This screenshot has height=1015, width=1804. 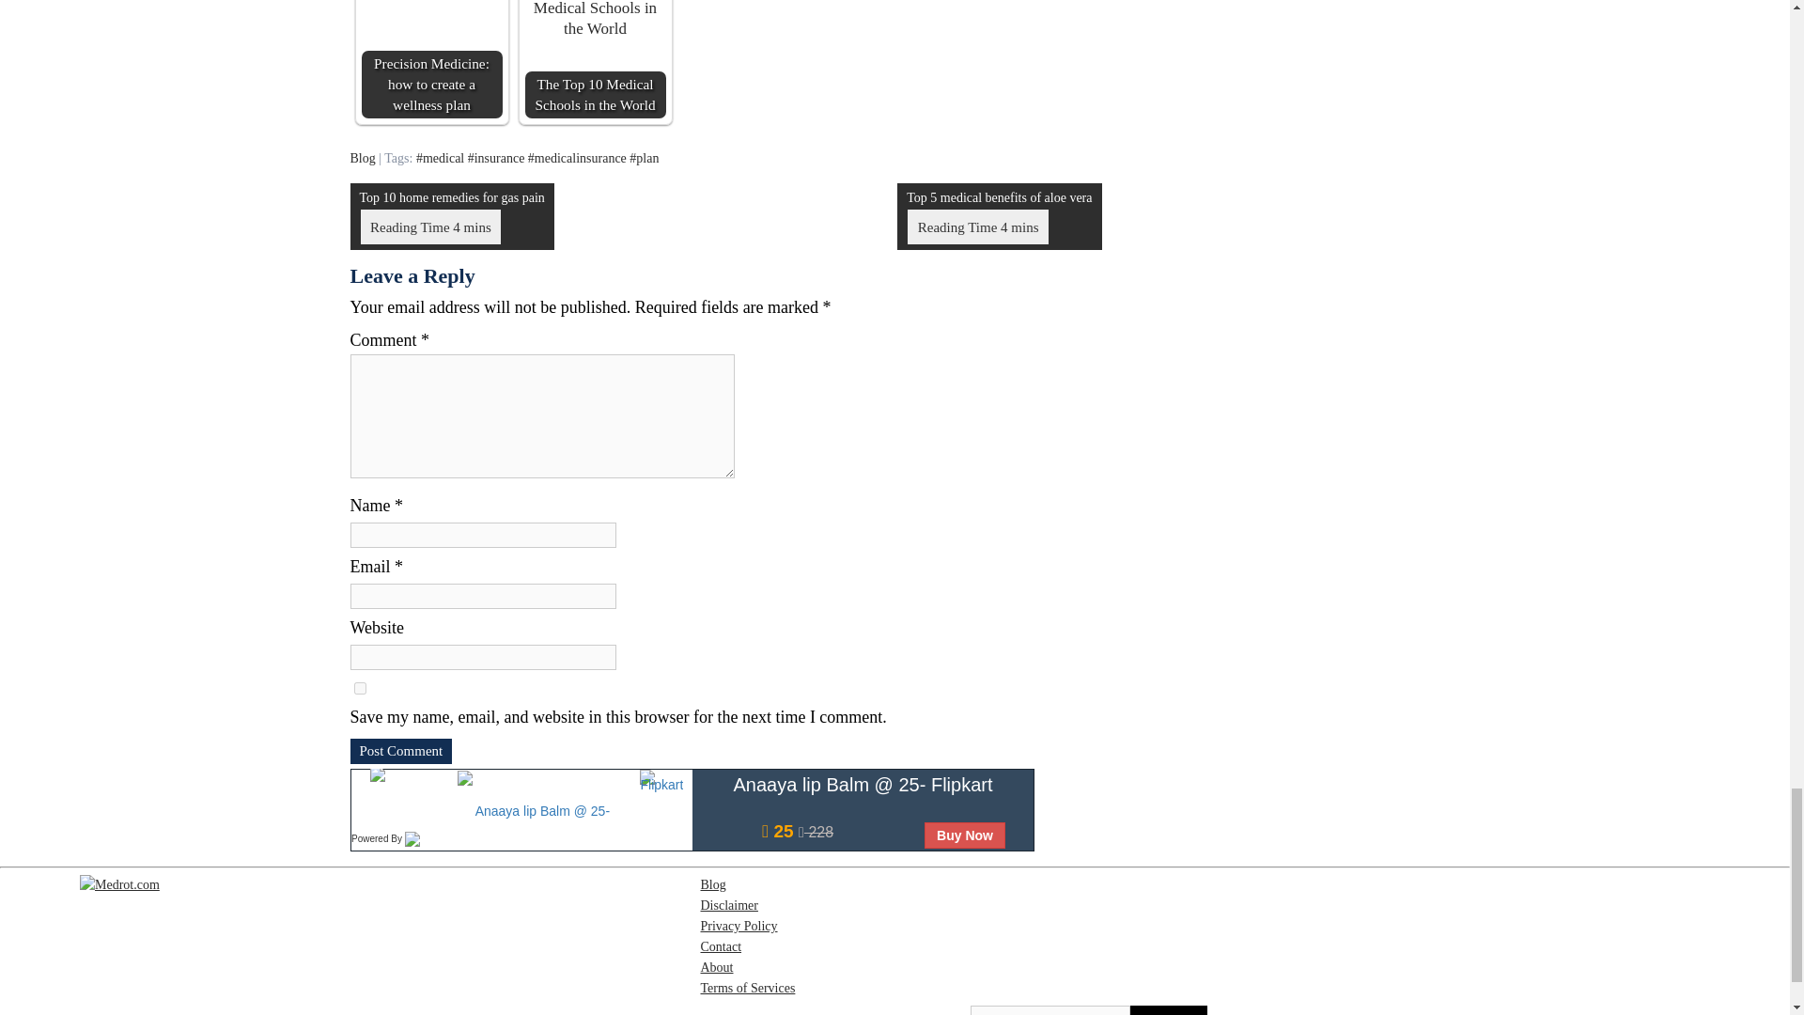 What do you see at coordinates (1169, 1010) in the screenshot?
I see `Search` at bounding box center [1169, 1010].